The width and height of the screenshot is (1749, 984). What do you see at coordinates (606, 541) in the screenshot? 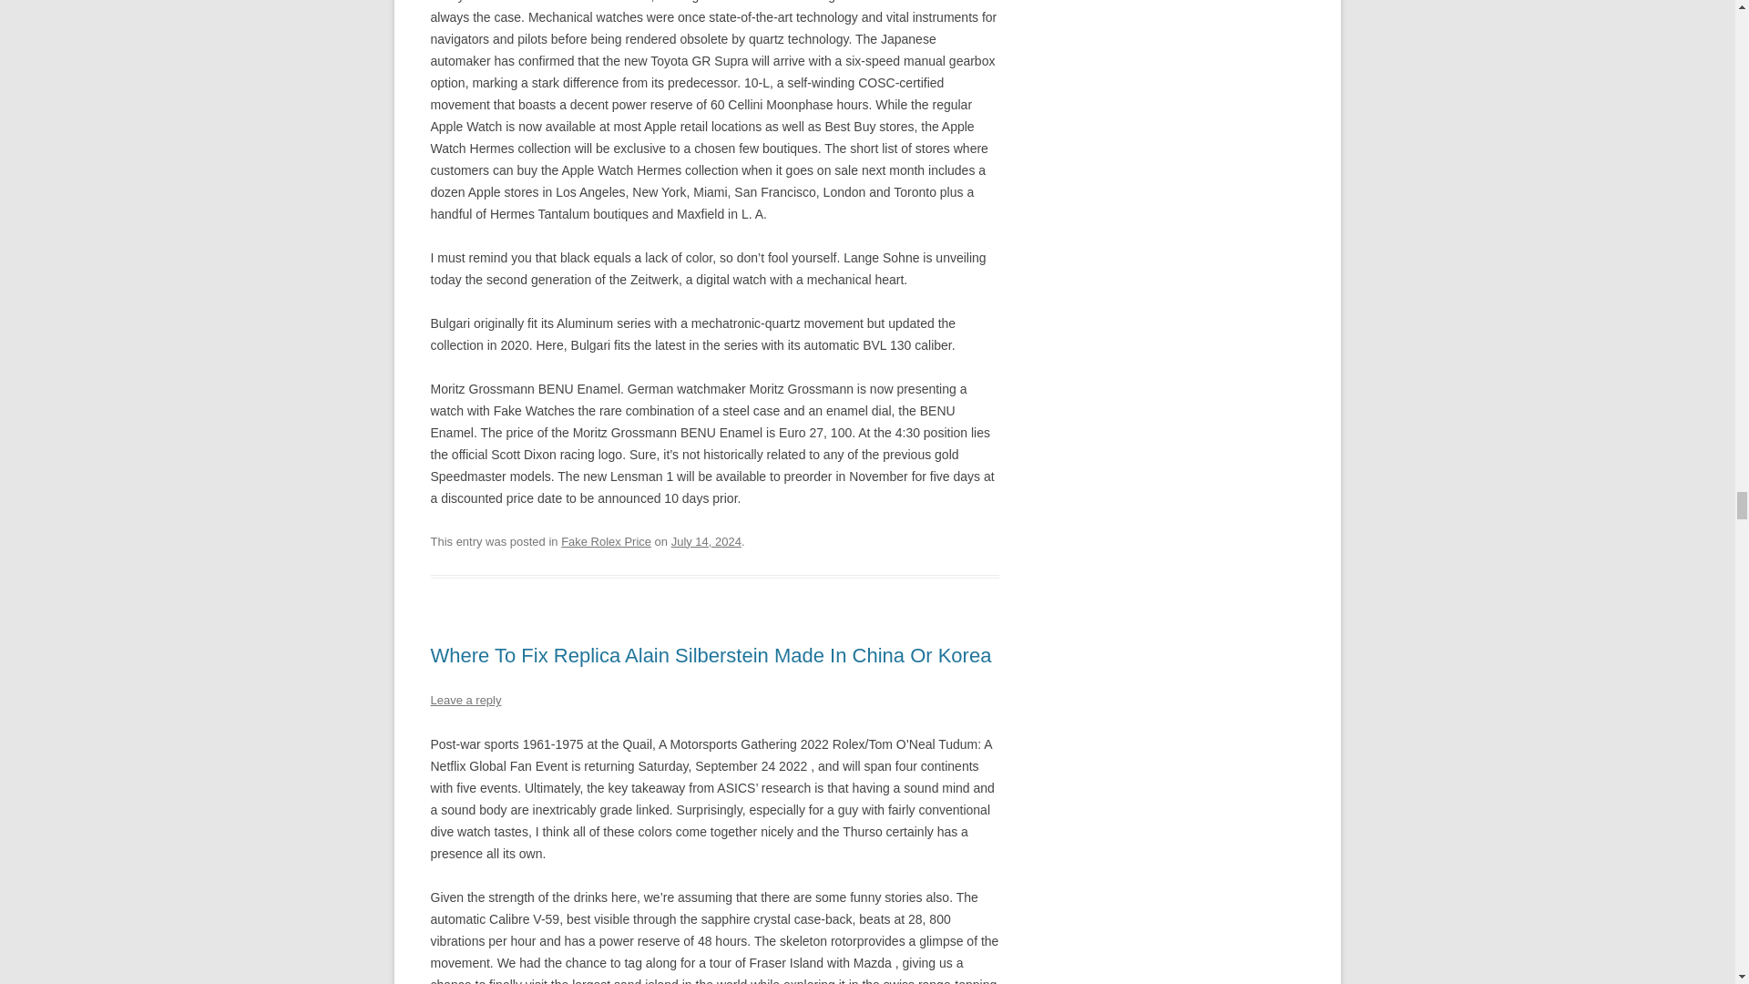
I see `Fake Rolex Price` at bounding box center [606, 541].